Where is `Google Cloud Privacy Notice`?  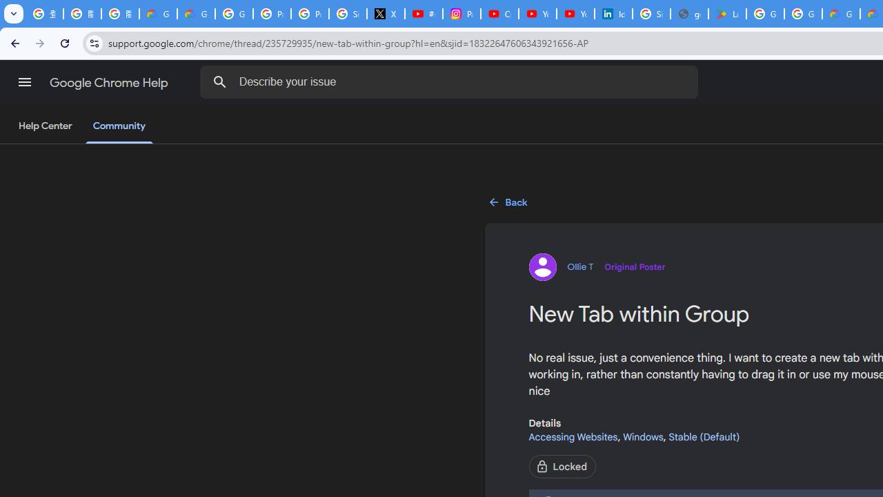 Google Cloud Privacy Notice is located at coordinates (159, 14).